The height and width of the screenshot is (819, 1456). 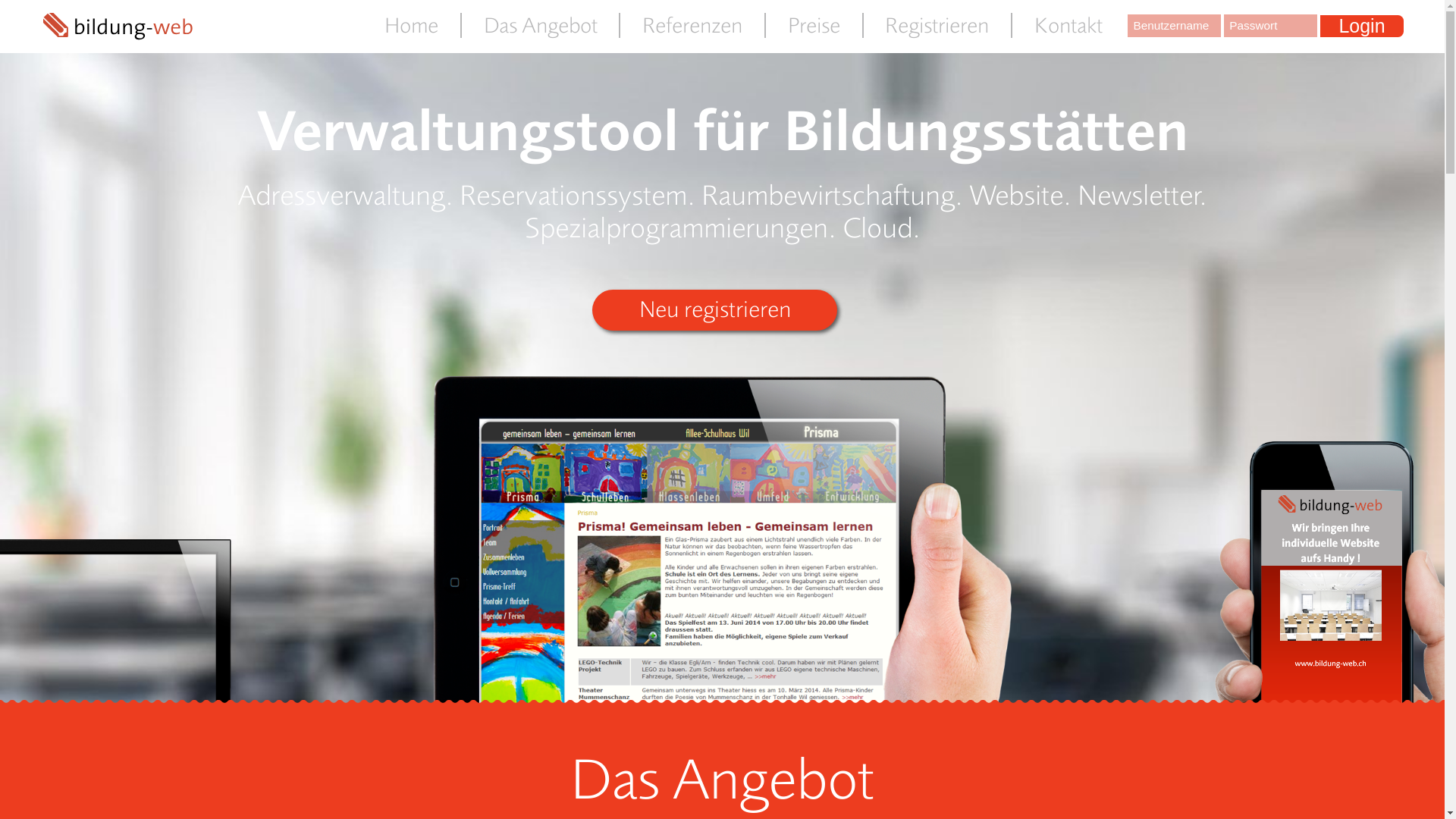 What do you see at coordinates (714, 309) in the screenshot?
I see `Neu registrieren` at bounding box center [714, 309].